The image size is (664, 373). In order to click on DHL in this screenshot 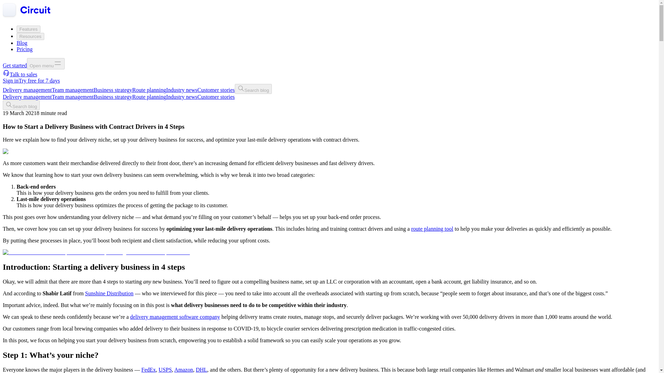, I will do `click(201, 370)`.